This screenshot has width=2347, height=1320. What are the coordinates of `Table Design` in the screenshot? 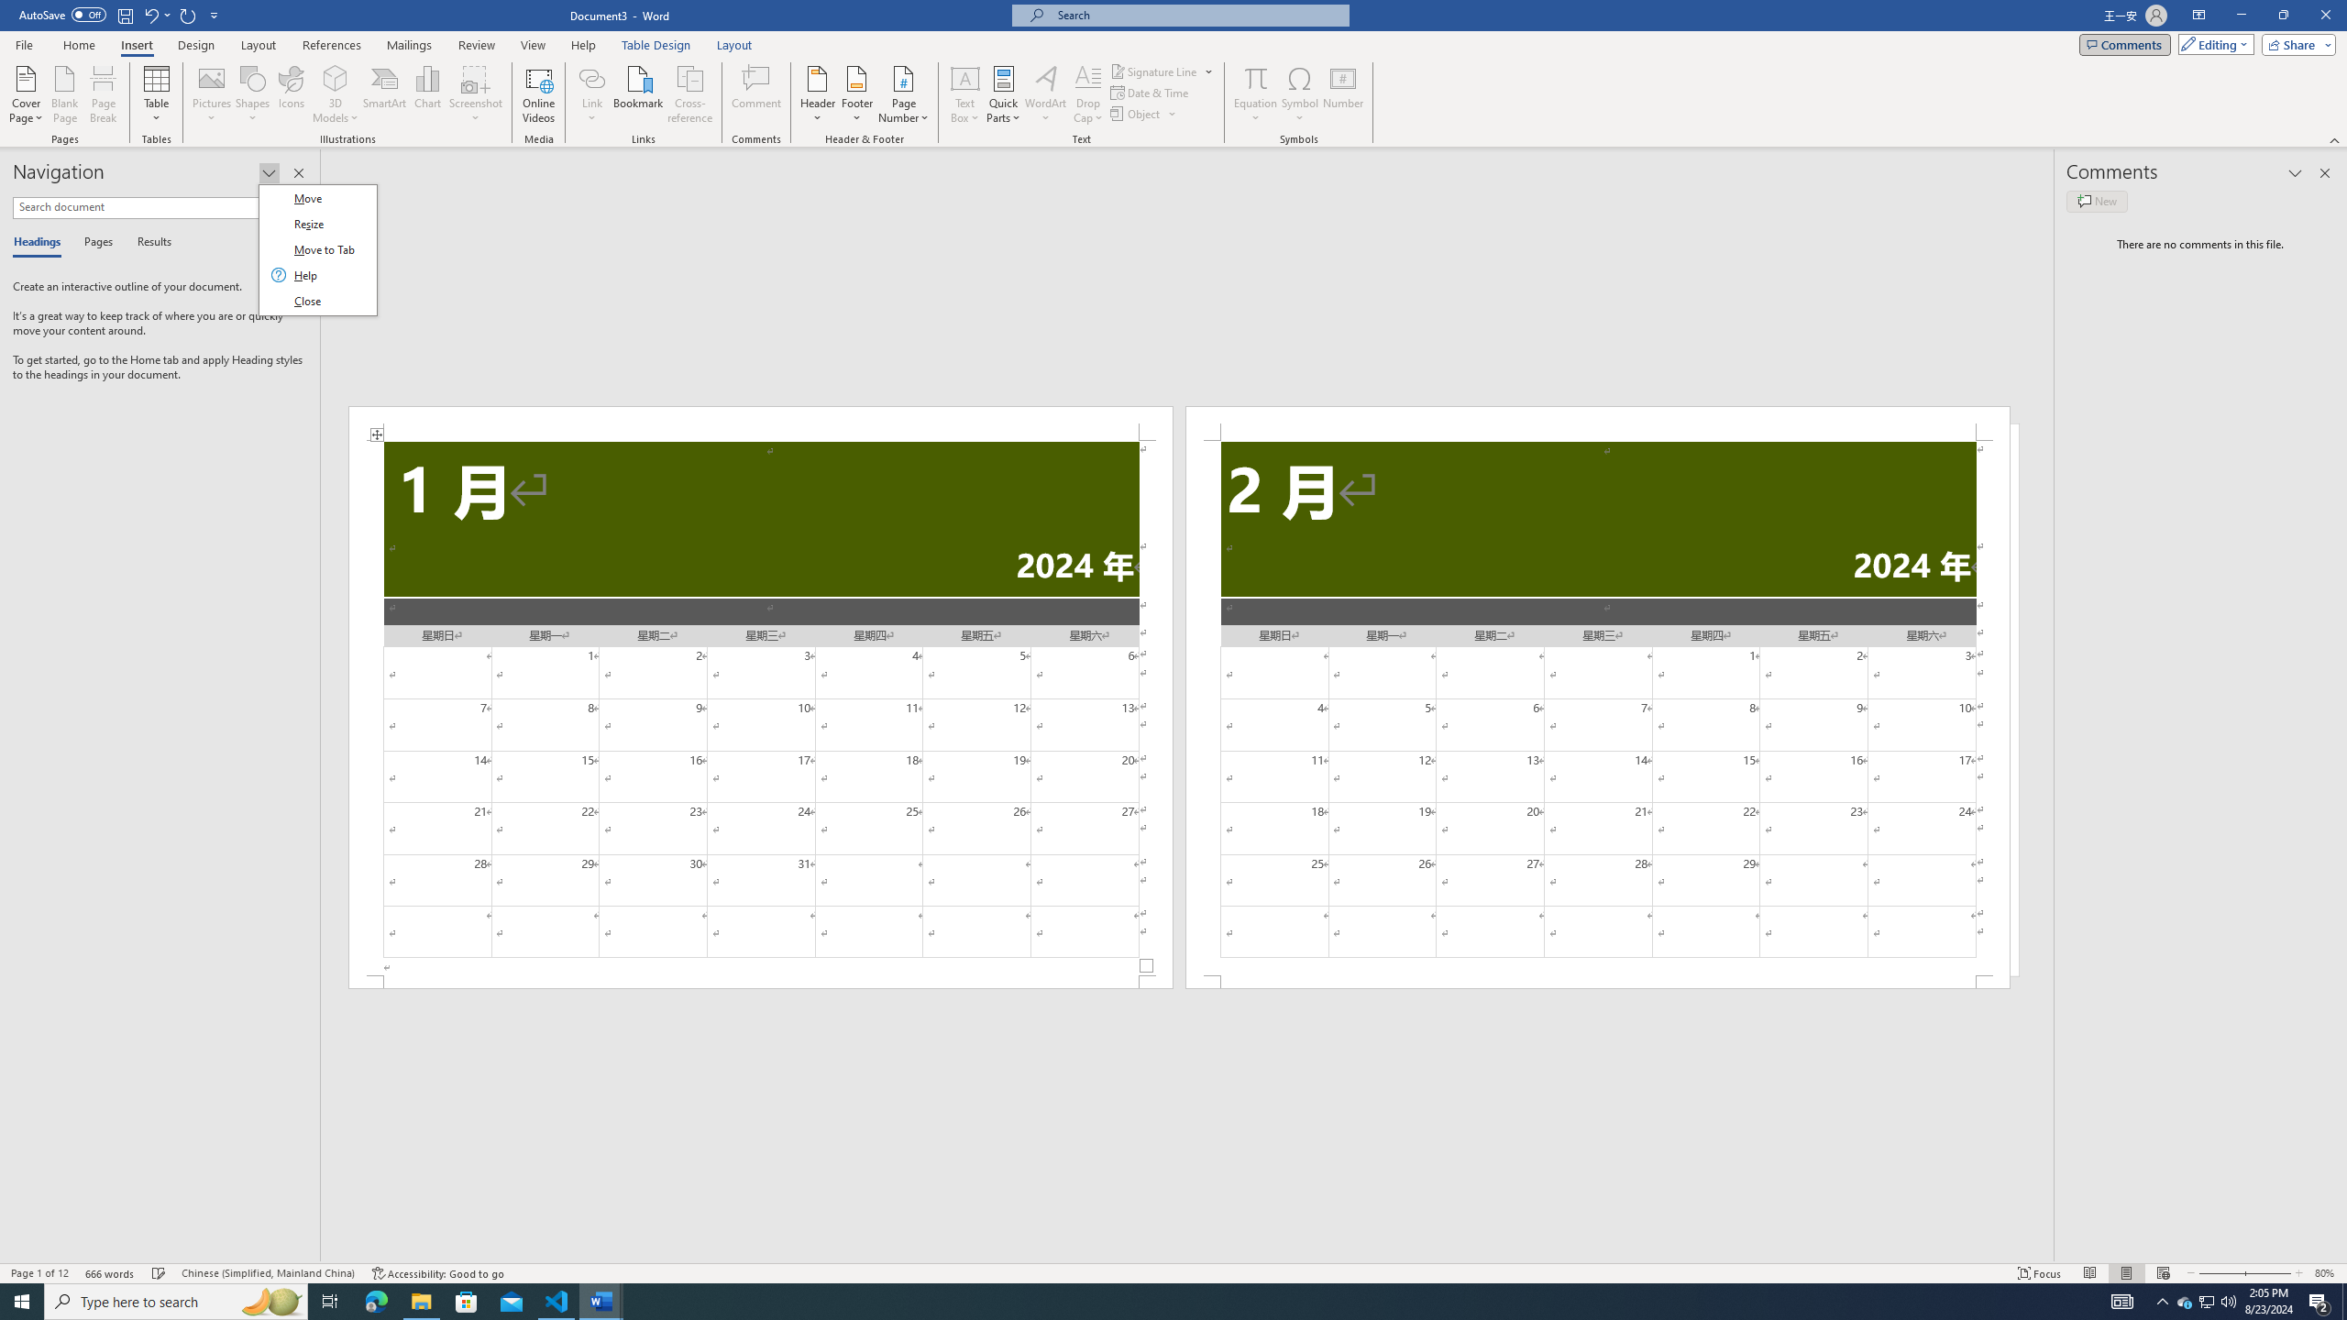 It's located at (656, 45).